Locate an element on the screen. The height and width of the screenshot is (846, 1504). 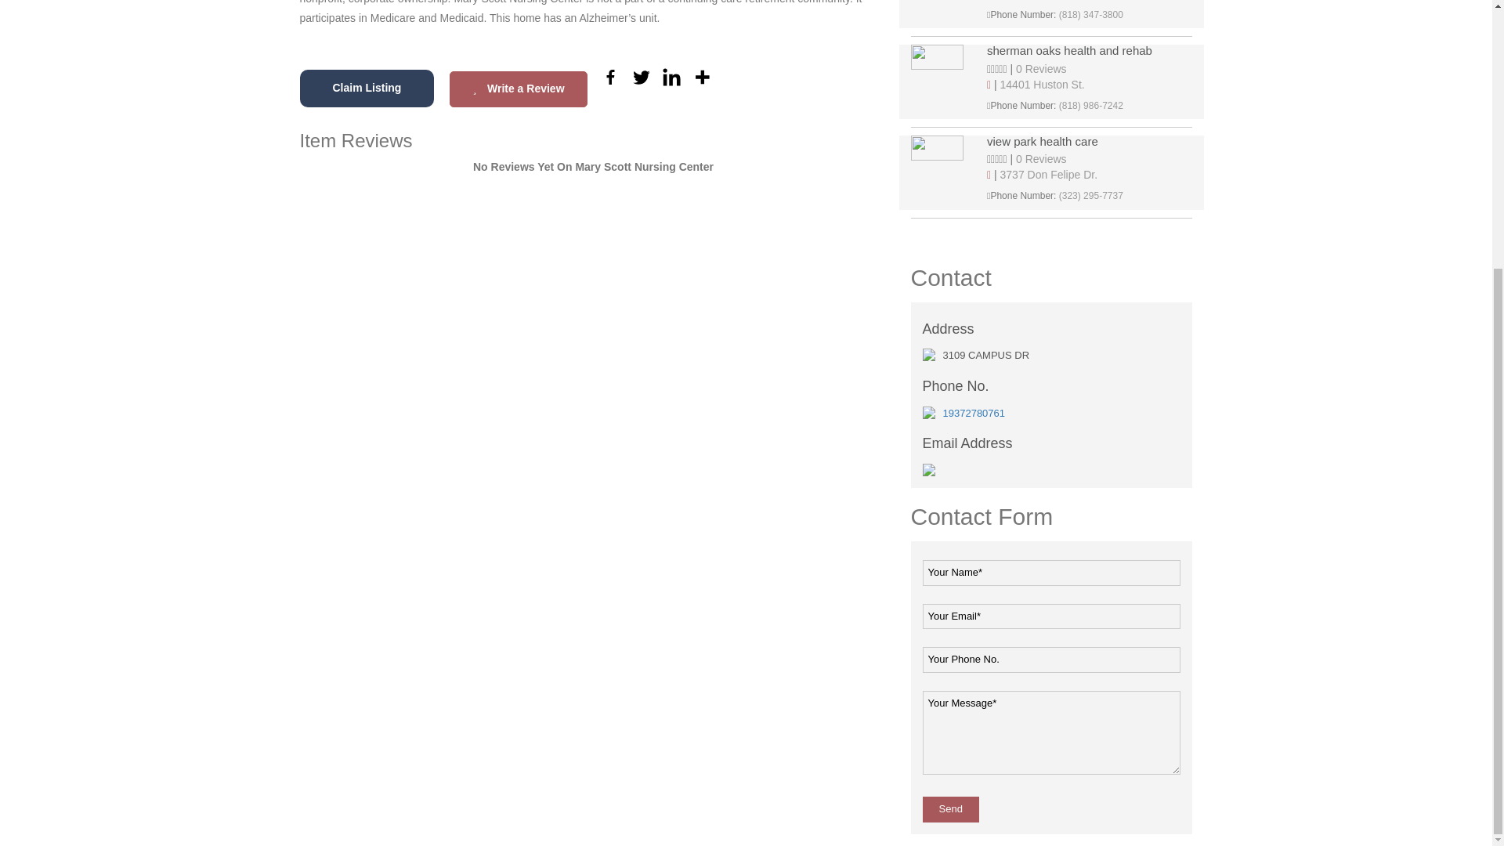
Write a Review is located at coordinates (518, 89).